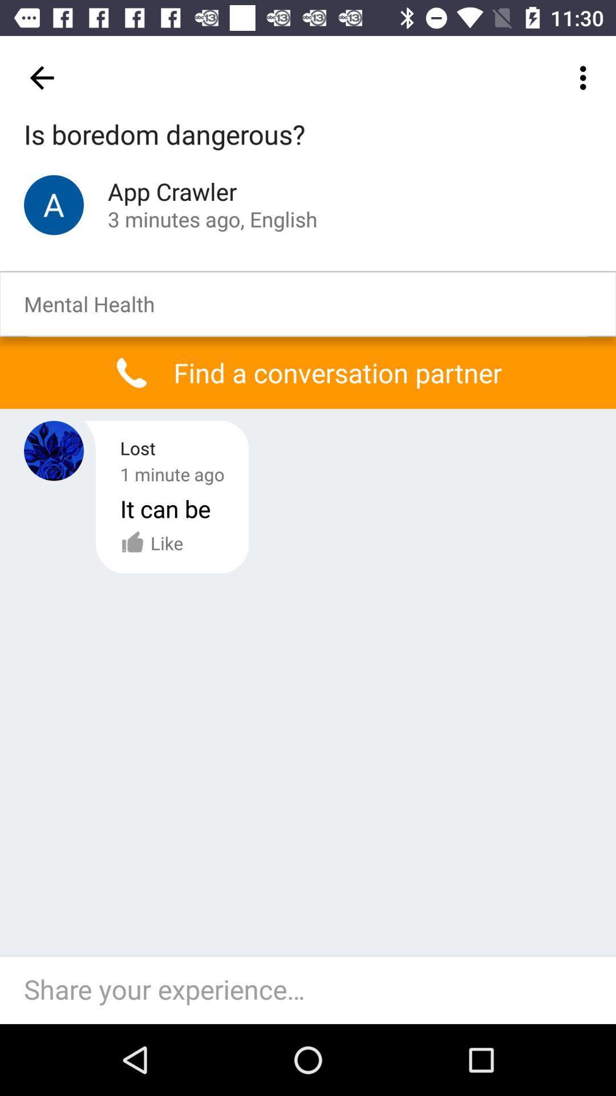 This screenshot has height=1096, width=616. What do you see at coordinates (165, 508) in the screenshot?
I see `flip to the it can be icon` at bounding box center [165, 508].